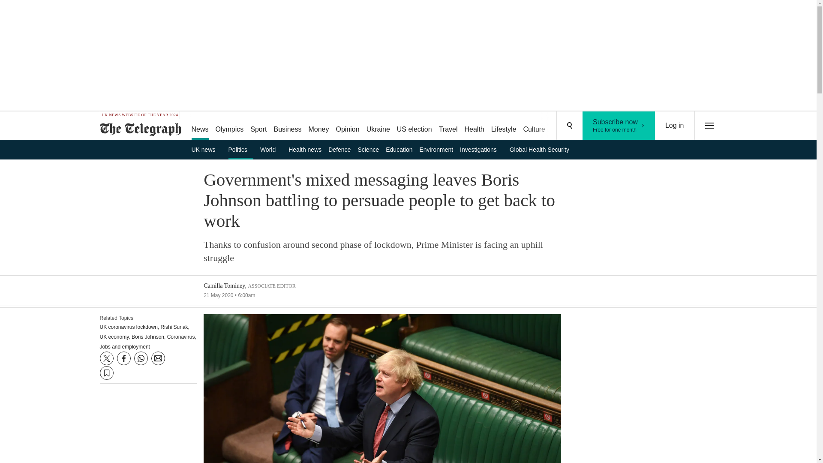  I want to click on Log in, so click(675, 126).